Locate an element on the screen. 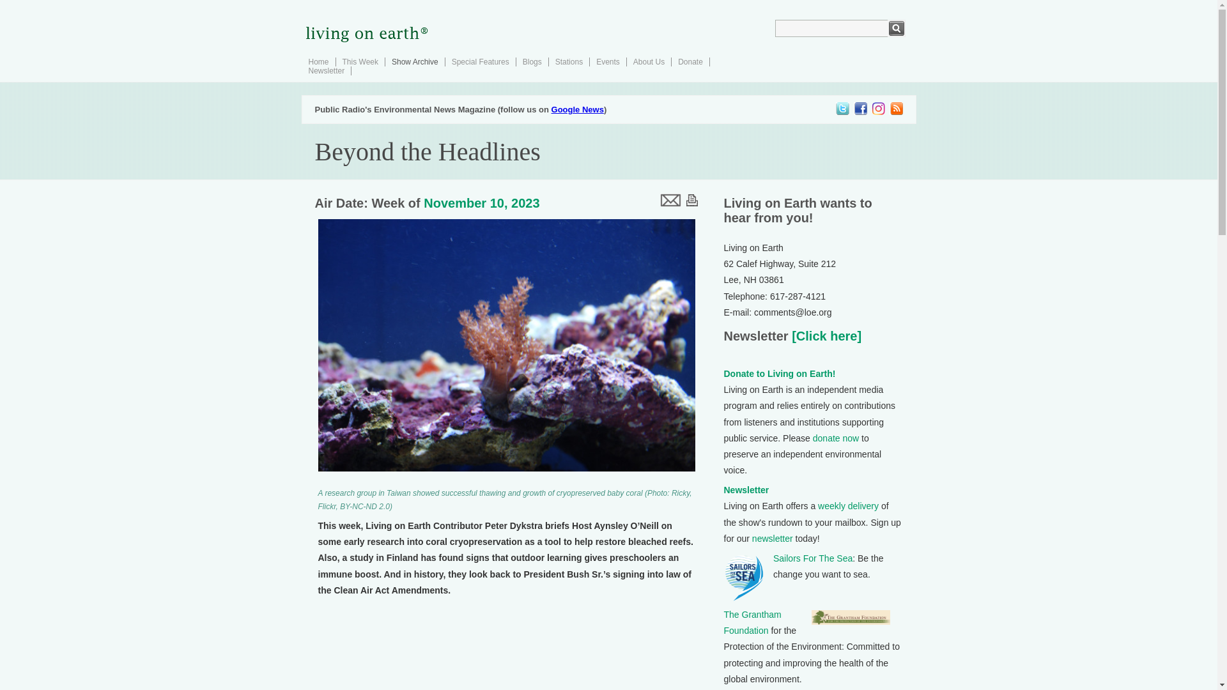 The height and width of the screenshot is (690, 1227). Events is located at coordinates (608, 61).